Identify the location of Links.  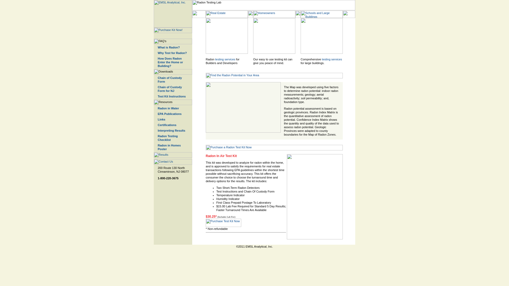
(162, 119).